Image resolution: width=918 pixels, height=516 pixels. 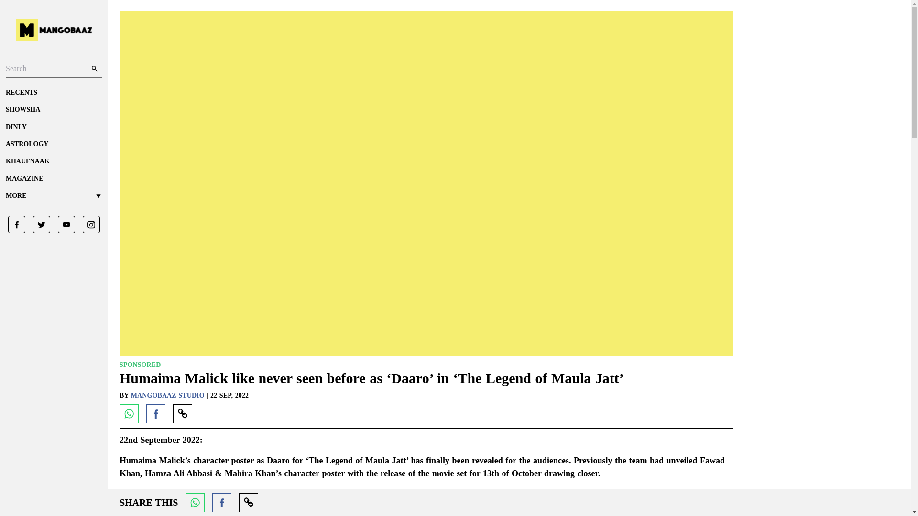 What do you see at coordinates (129, 413) in the screenshot?
I see `Whatsapp` at bounding box center [129, 413].